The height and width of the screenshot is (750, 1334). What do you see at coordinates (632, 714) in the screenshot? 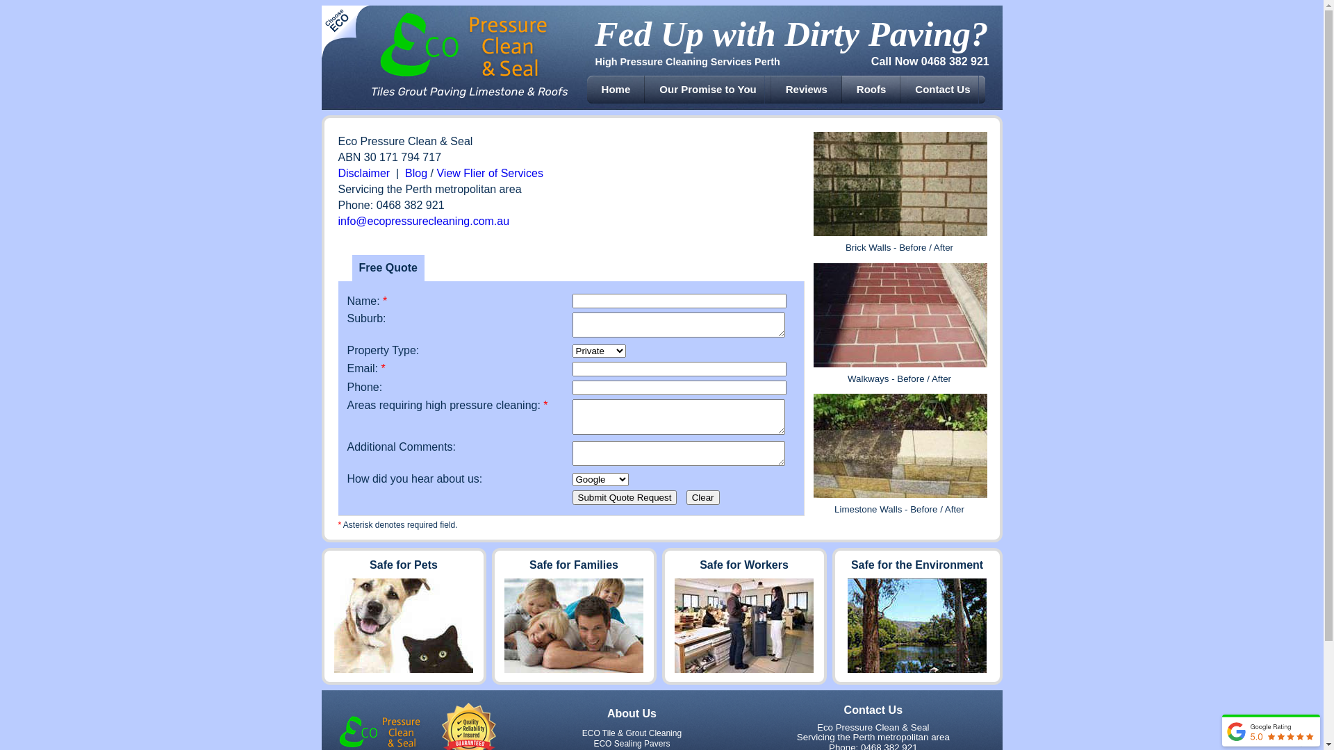
I see `About Us` at bounding box center [632, 714].